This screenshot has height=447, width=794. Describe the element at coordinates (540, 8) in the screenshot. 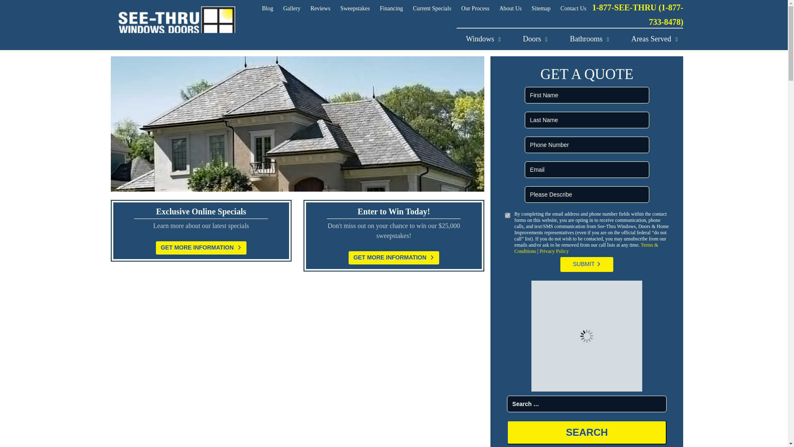

I see `Sitemap` at that location.